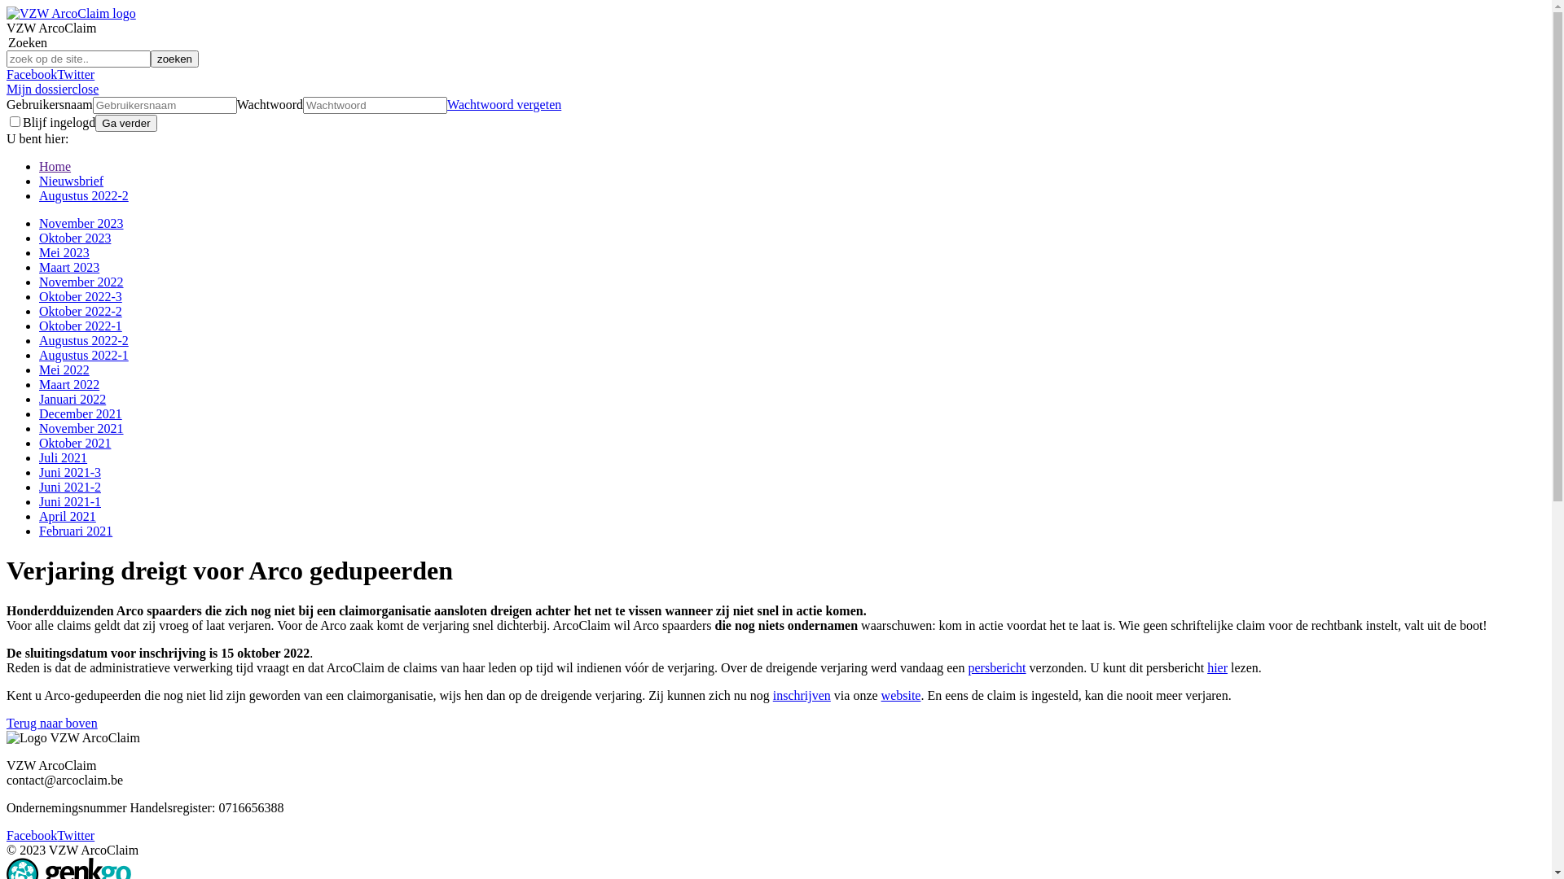  What do you see at coordinates (81, 282) in the screenshot?
I see `November 2022` at bounding box center [81, 282].